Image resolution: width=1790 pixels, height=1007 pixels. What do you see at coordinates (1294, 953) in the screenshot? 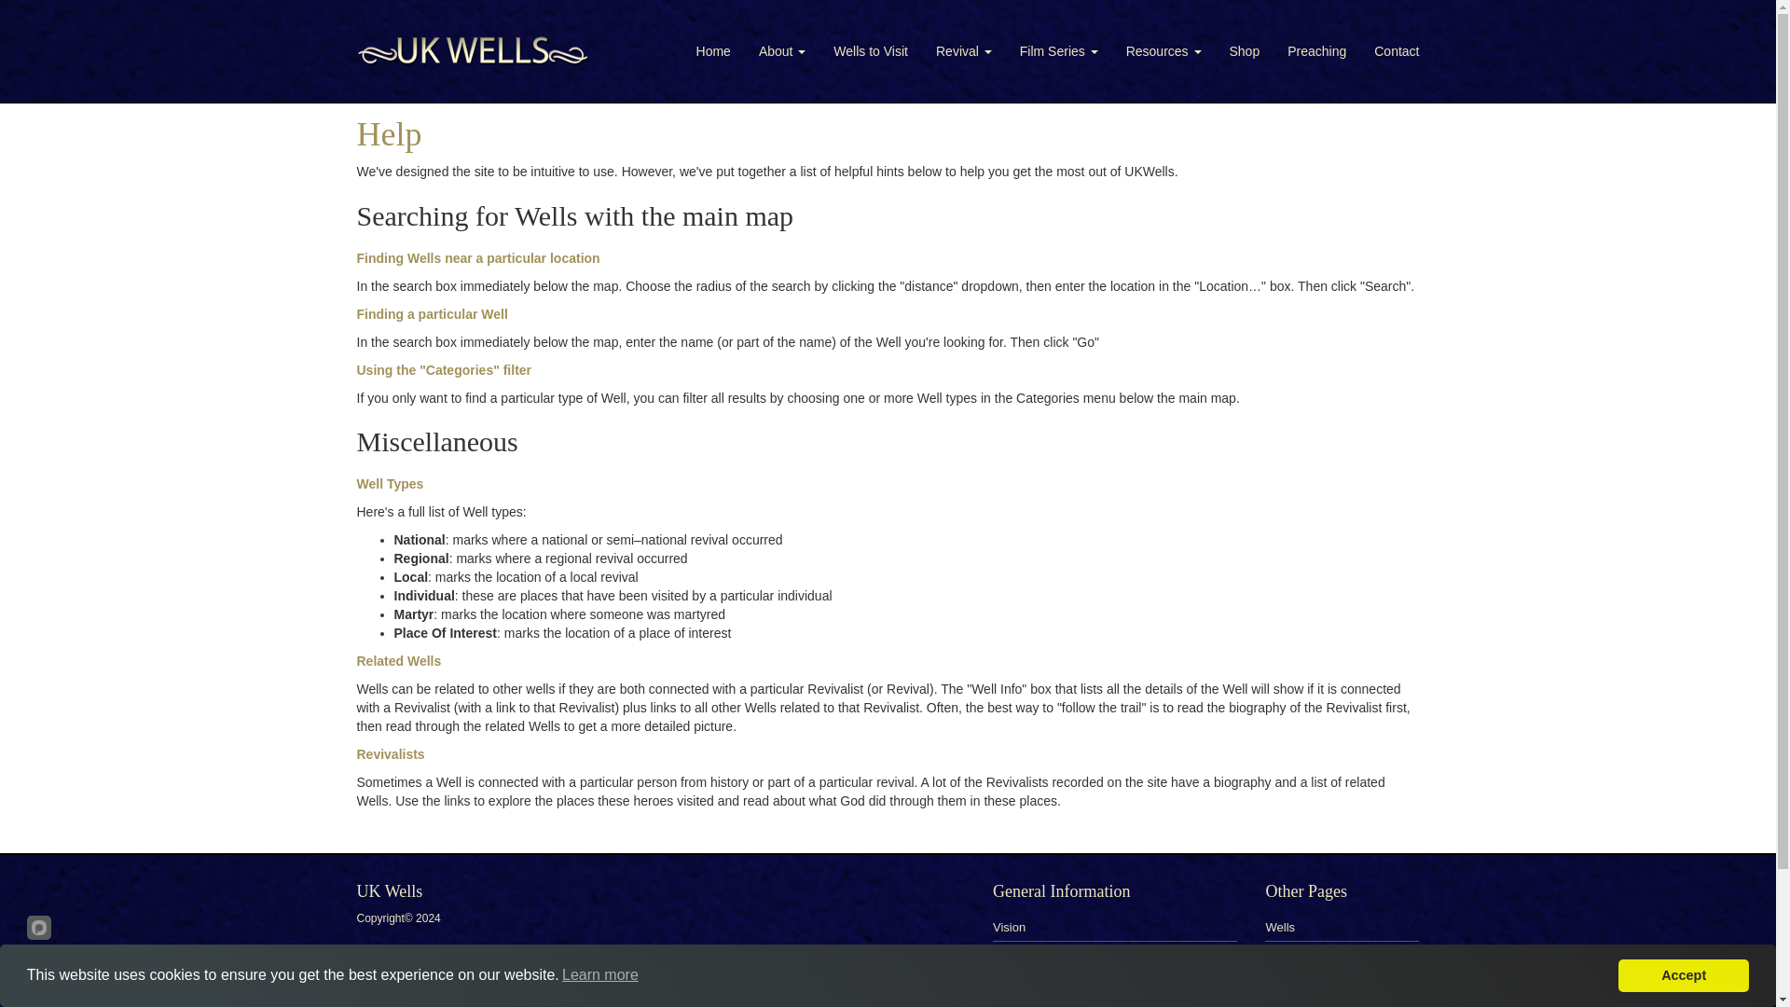
I see `Revivalists` at bounding box center [1294, 953].